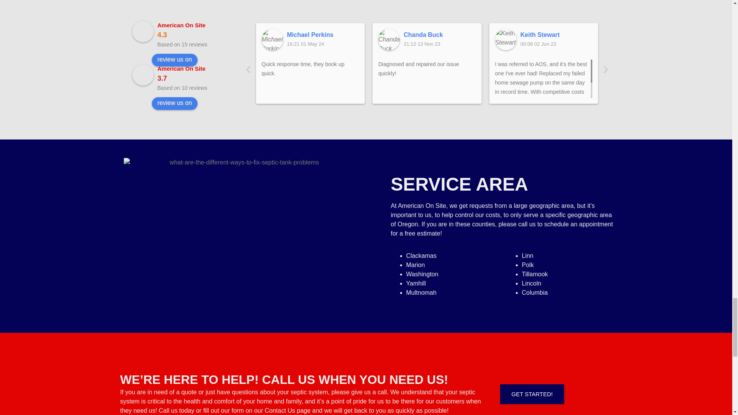 This screenshot has height=415, width=738. Describe the element at coordinates (272, 39) in the screenshot. I see `Michael Perkins` at that location.